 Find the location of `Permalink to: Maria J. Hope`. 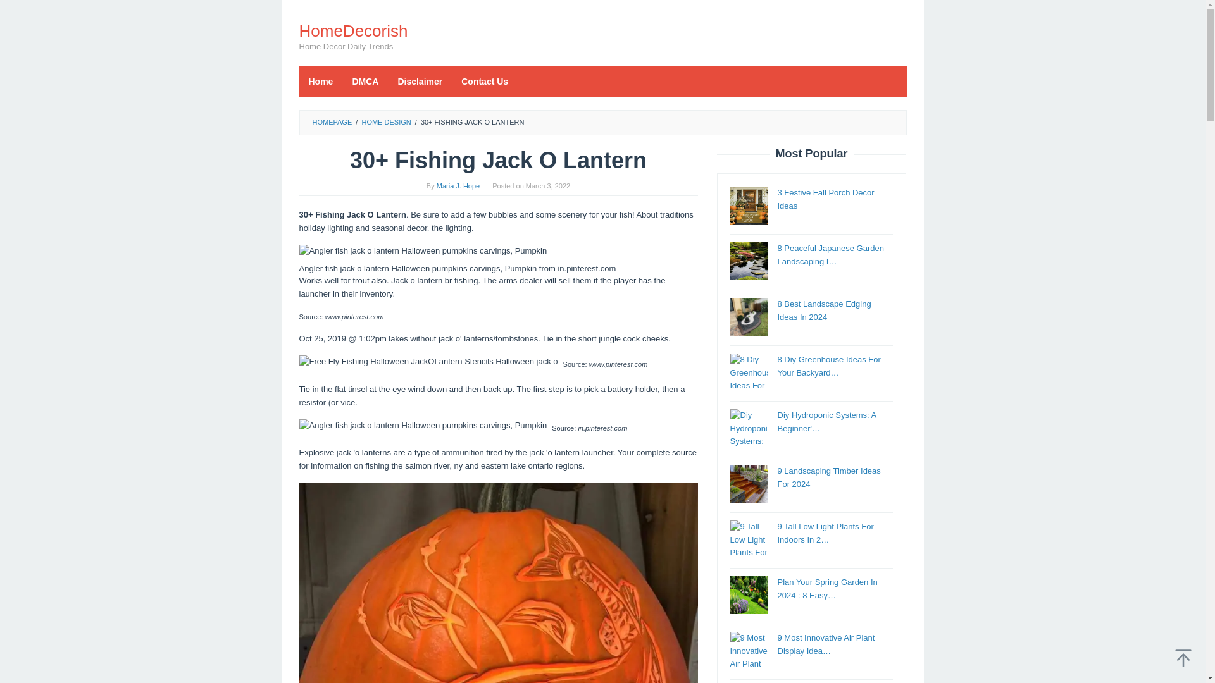

Permalink to: Maria J. Hope is located at coordinates (458, 186).